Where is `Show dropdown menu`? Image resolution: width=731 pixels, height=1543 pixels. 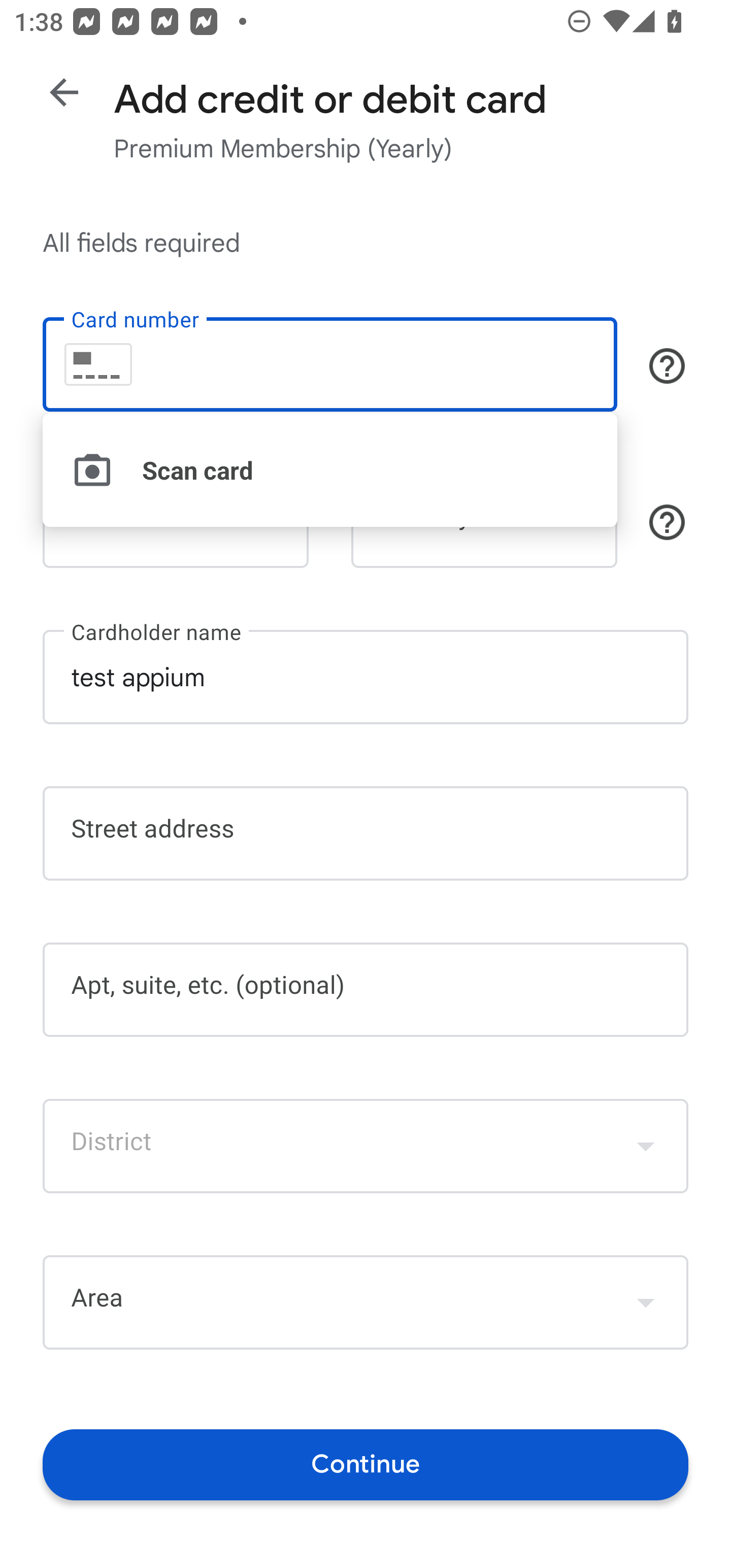
Show dropdown menu is located at coordinates (646, 1145).